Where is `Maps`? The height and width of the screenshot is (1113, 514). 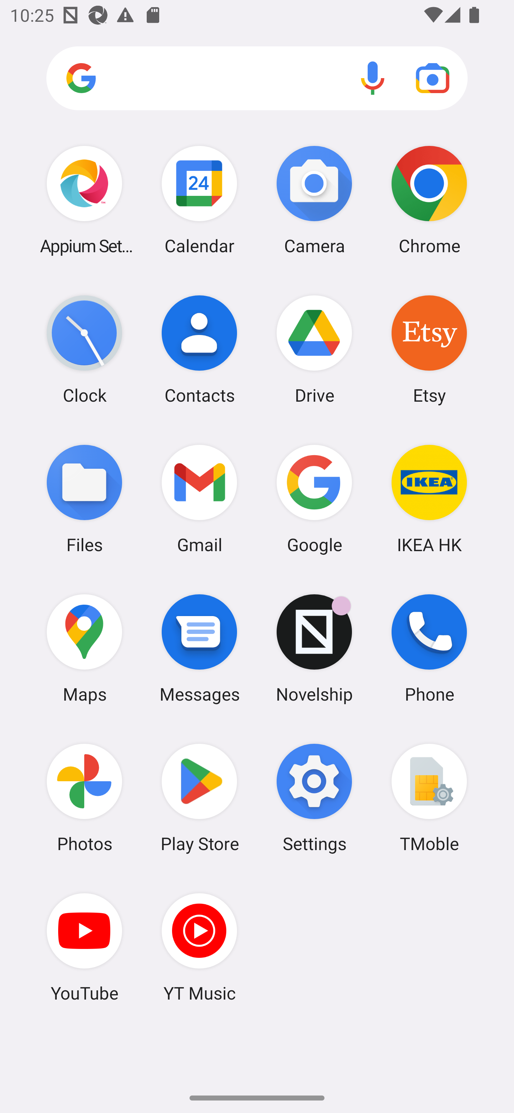
Maps is located at coordinates (84, 648).